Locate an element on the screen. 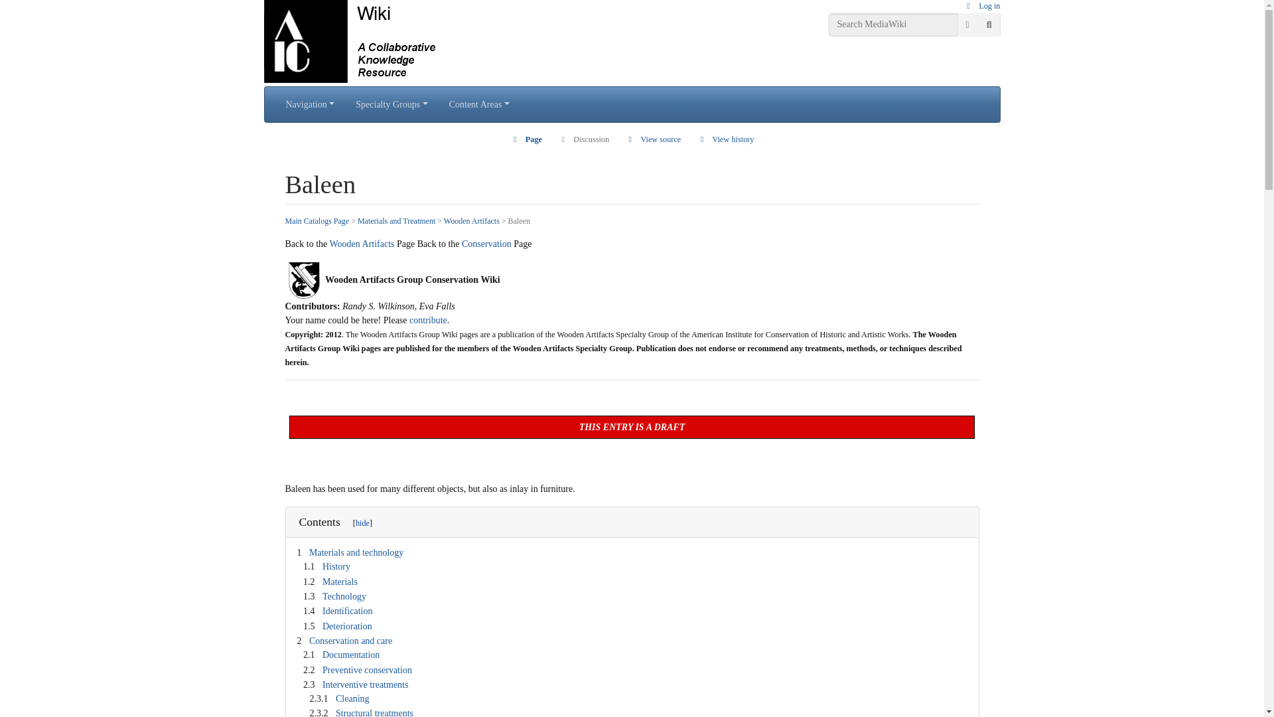  Search is located at coordinates (989, 25).